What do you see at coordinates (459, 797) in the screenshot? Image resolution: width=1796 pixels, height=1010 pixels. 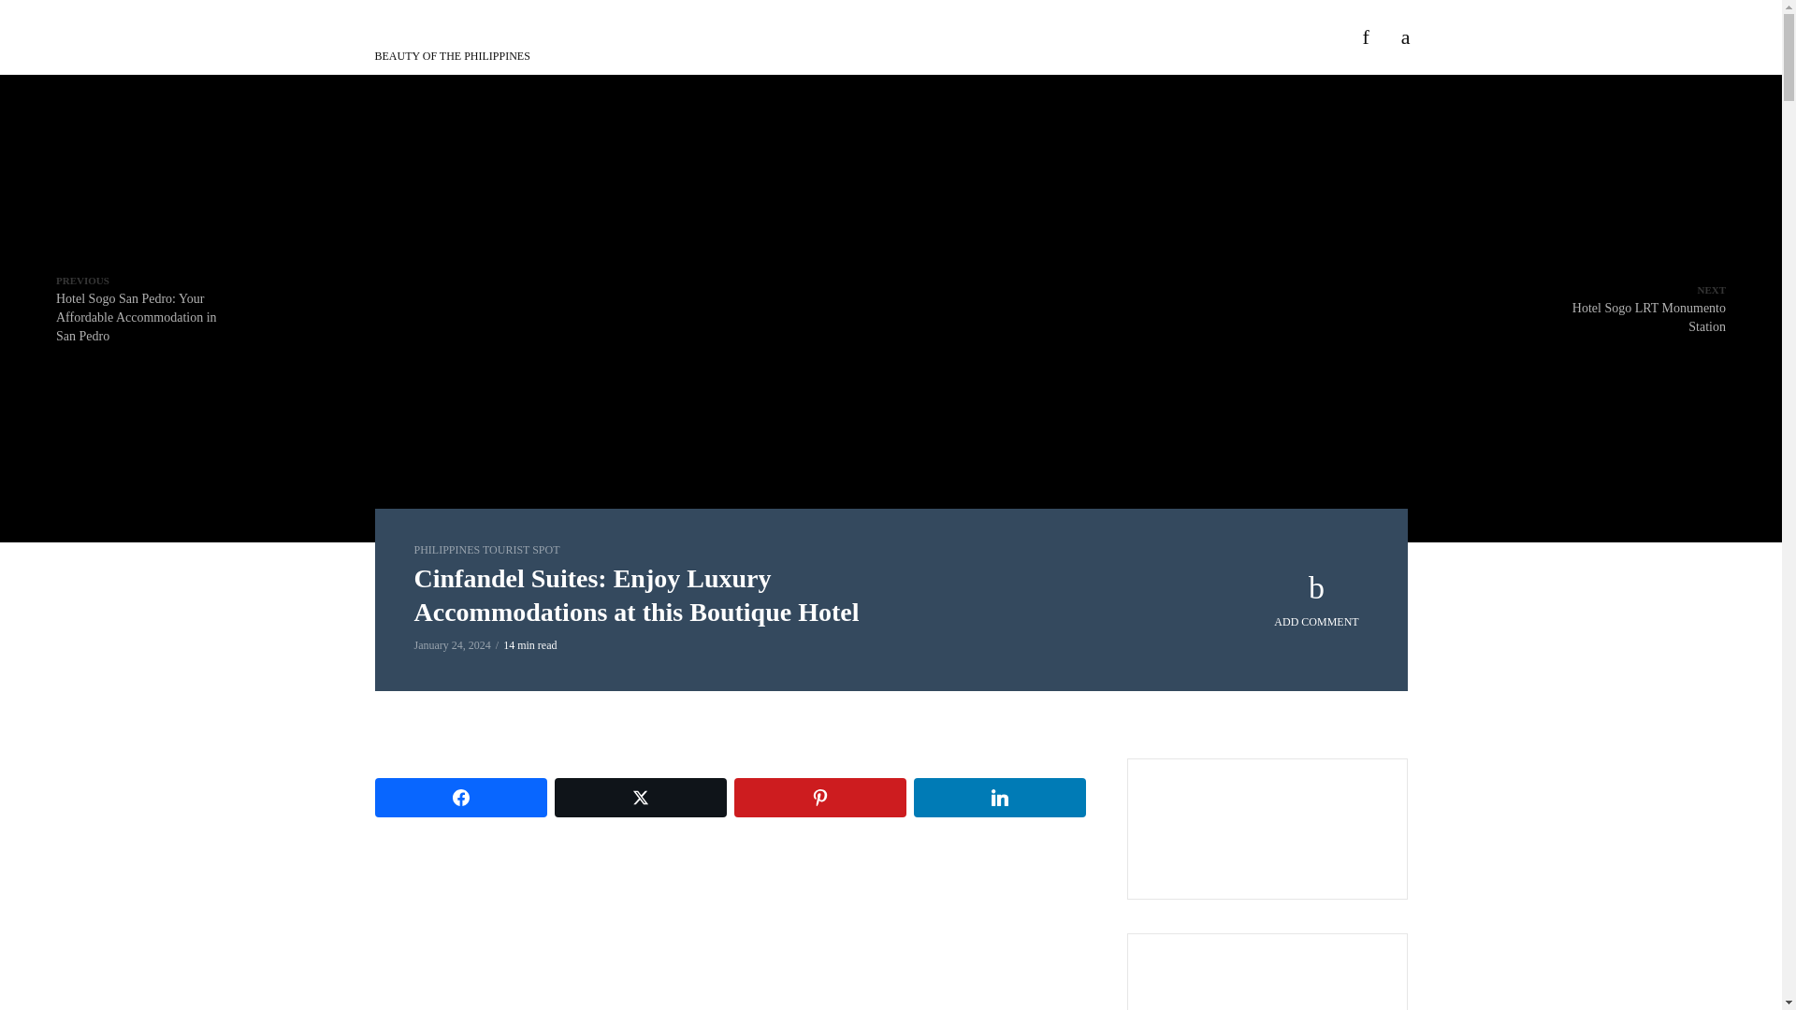 I see `Share on Facebook` at bounding box center [459, 797].